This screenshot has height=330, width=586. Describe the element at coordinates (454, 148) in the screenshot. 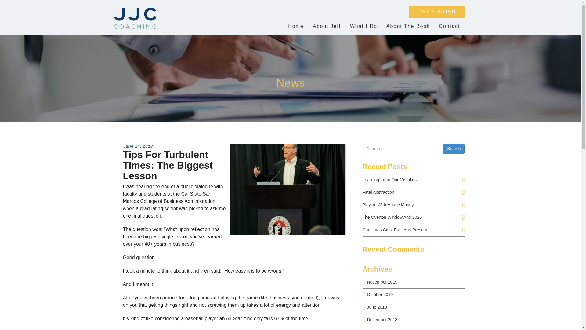

I see `Search` at that location.